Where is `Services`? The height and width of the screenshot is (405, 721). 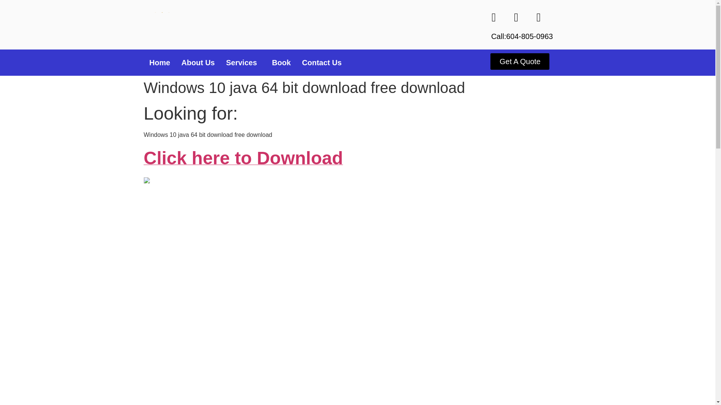
Services is located at coordinates (243, 62).